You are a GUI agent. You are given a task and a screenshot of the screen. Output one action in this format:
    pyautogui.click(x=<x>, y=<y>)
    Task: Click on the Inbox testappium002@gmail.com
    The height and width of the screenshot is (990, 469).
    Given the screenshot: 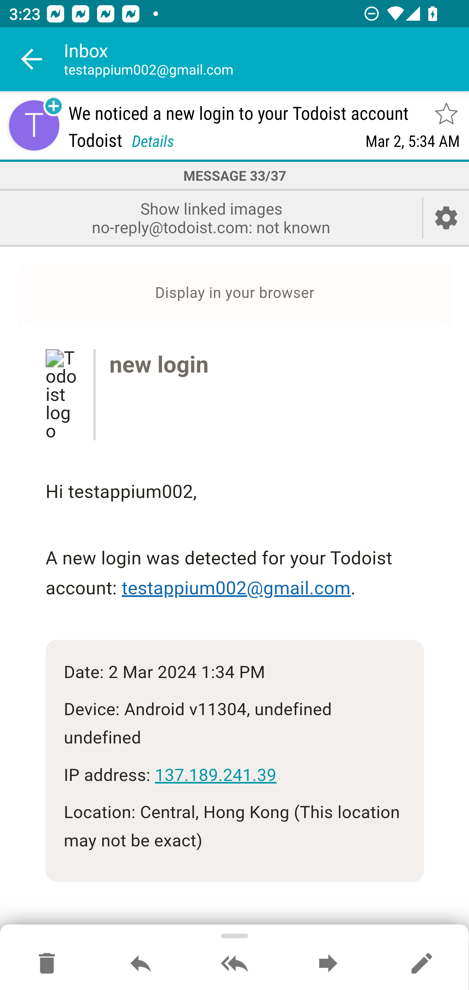 What is the action you would take?
    pyautogui.click(x=266, y=59)
    